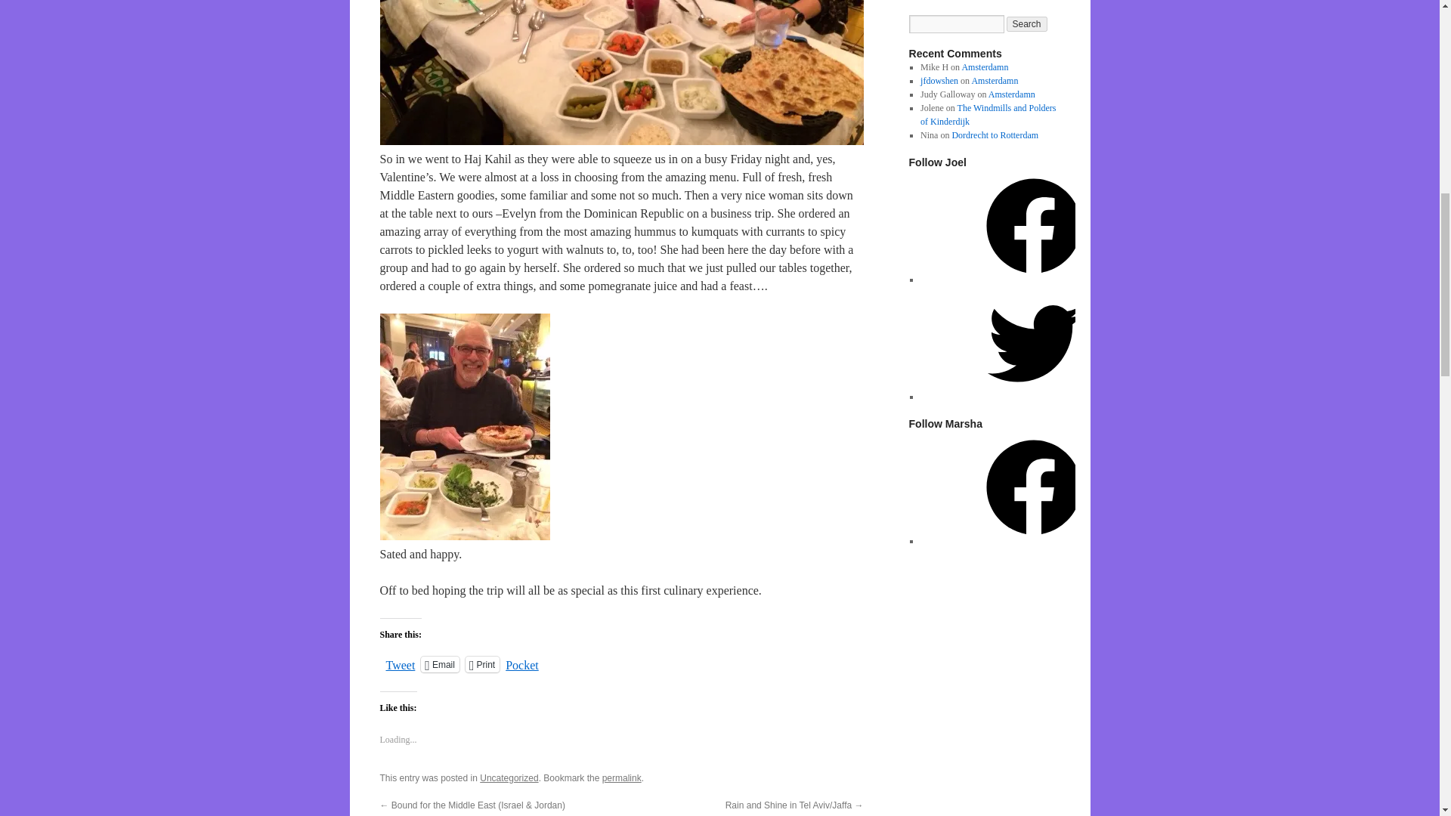 This screenshot has height=816, width=1451. Describe the element at coordinates (509, 777) in the screenshot. I see `Uncategorized` at that location.